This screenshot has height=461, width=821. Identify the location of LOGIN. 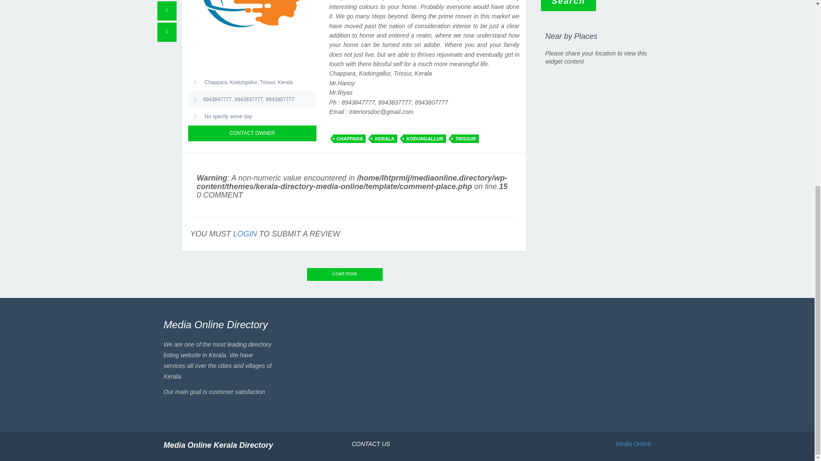
(245, 234).